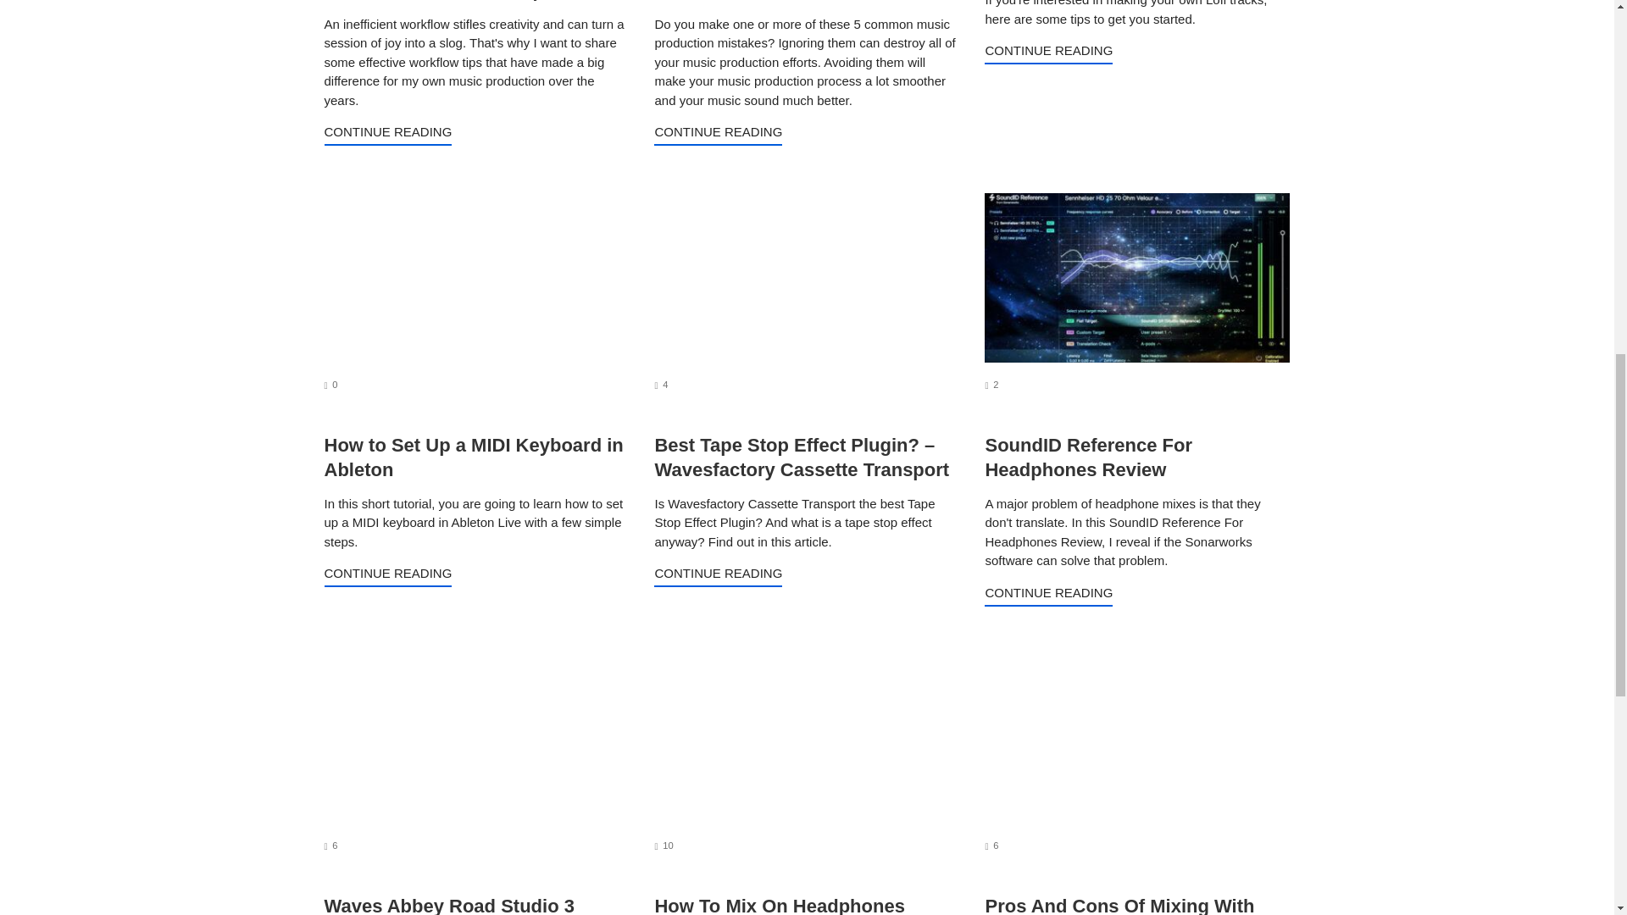  What do you see at coordinates (330, 385) in the screenshot?
I see `Waves Abbey Road Studio 3 Review` at bounding box center [330, 385].